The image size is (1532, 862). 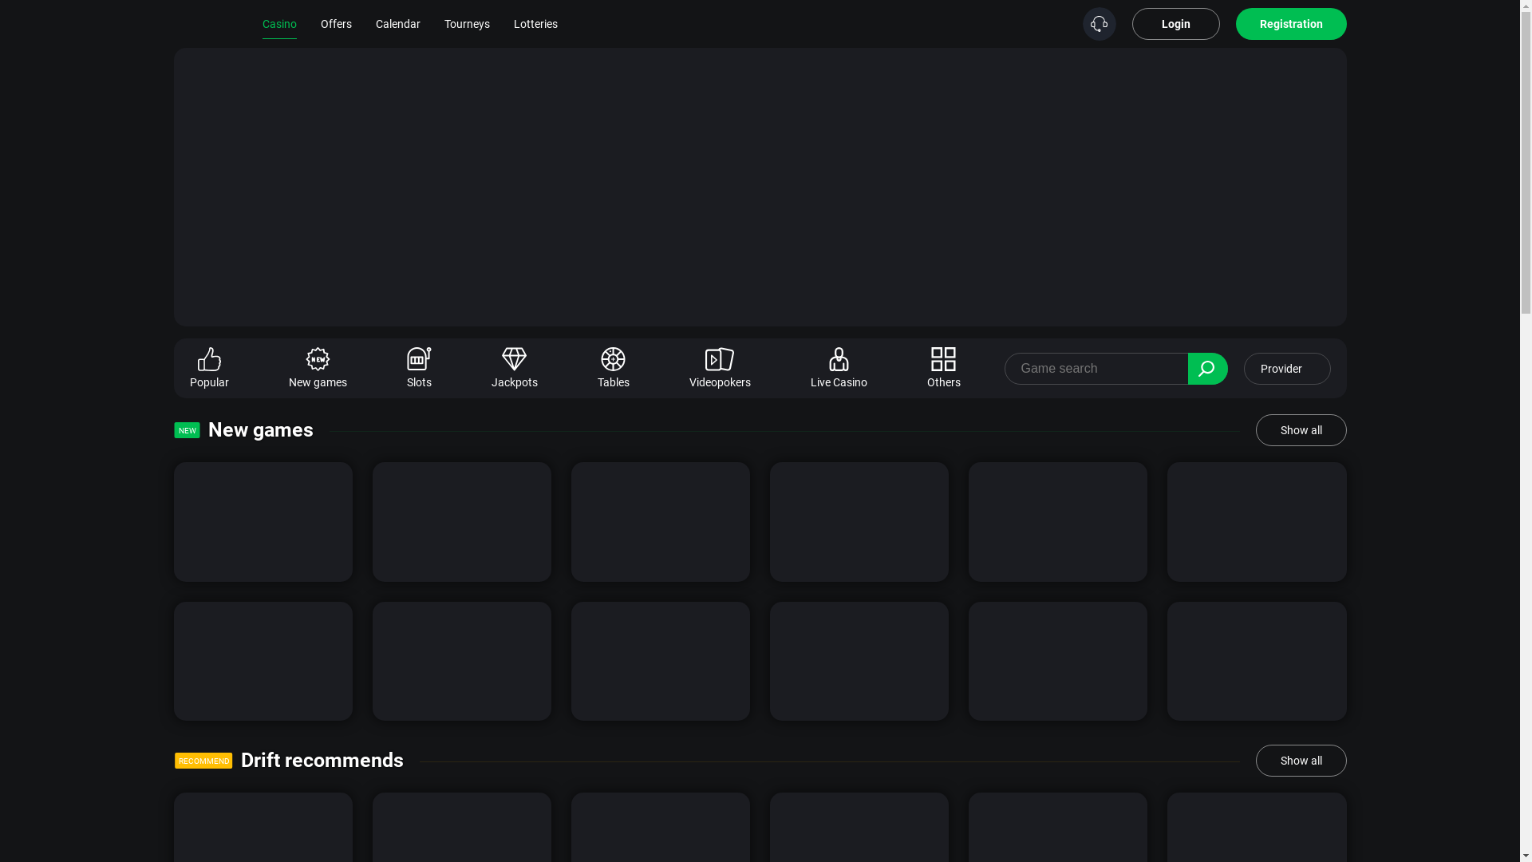 What do you see at coordinates (466, 24) in the screenshot?
I see `Tourneys` at bounding box center [466, 24].